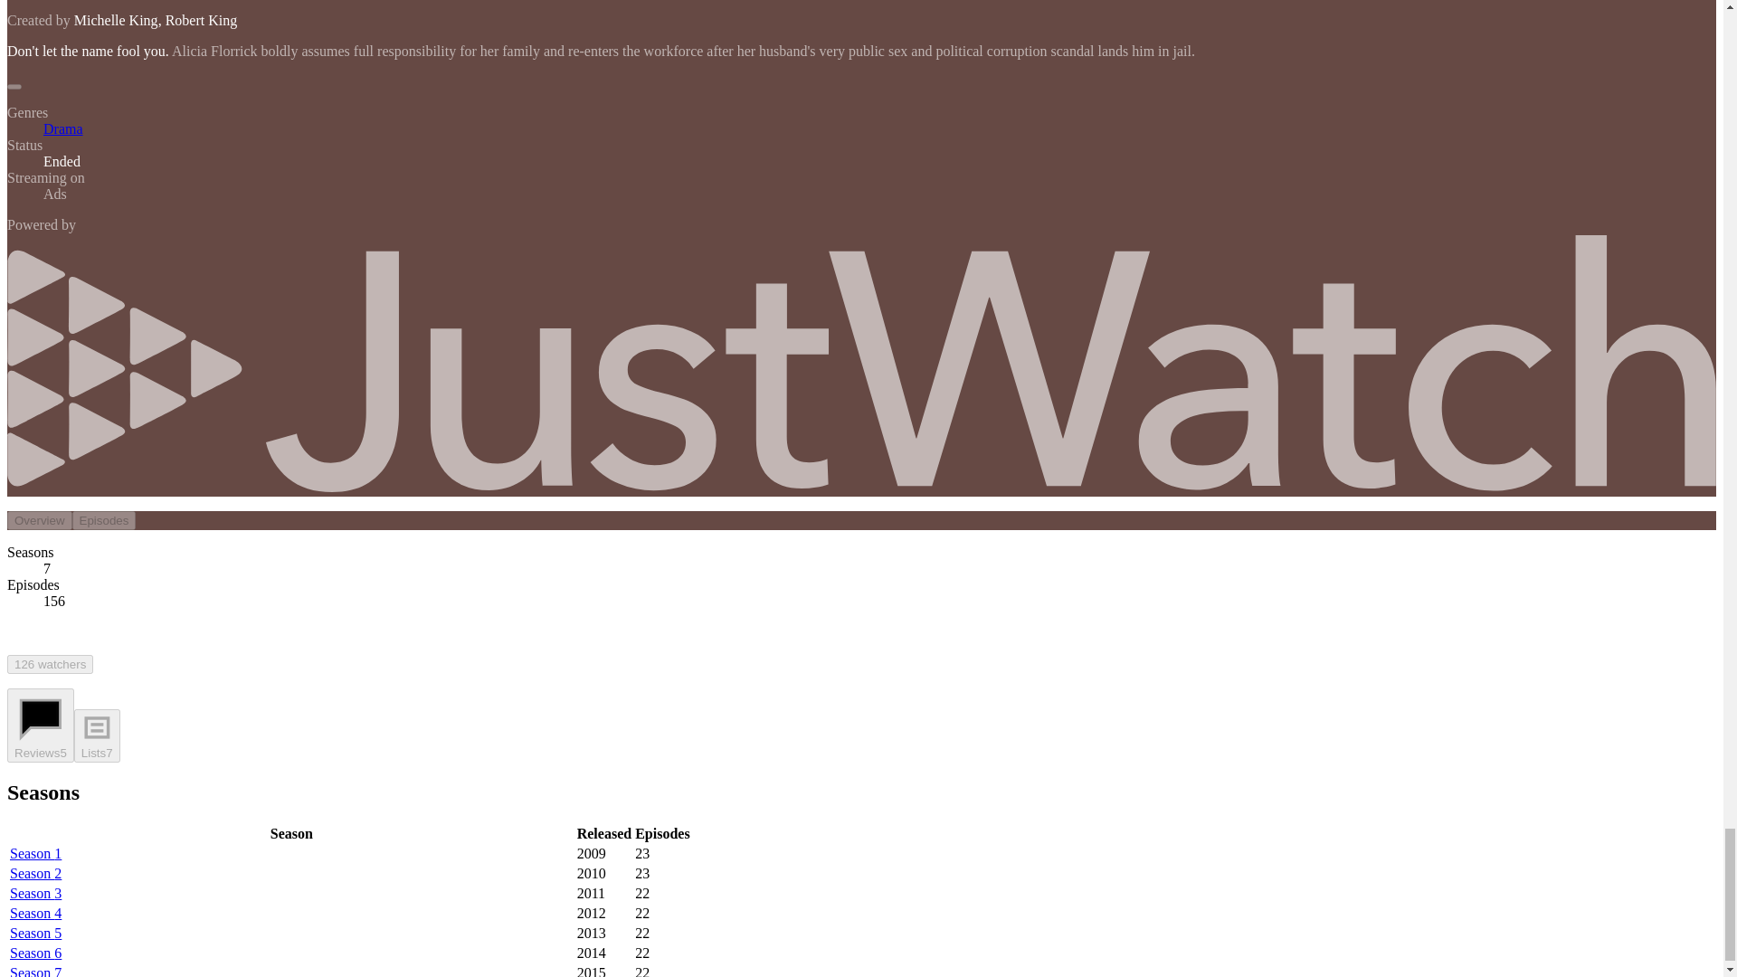  Describe the element at coordinates (35, 853) in the screenshot. I see `Season 1` at that location.